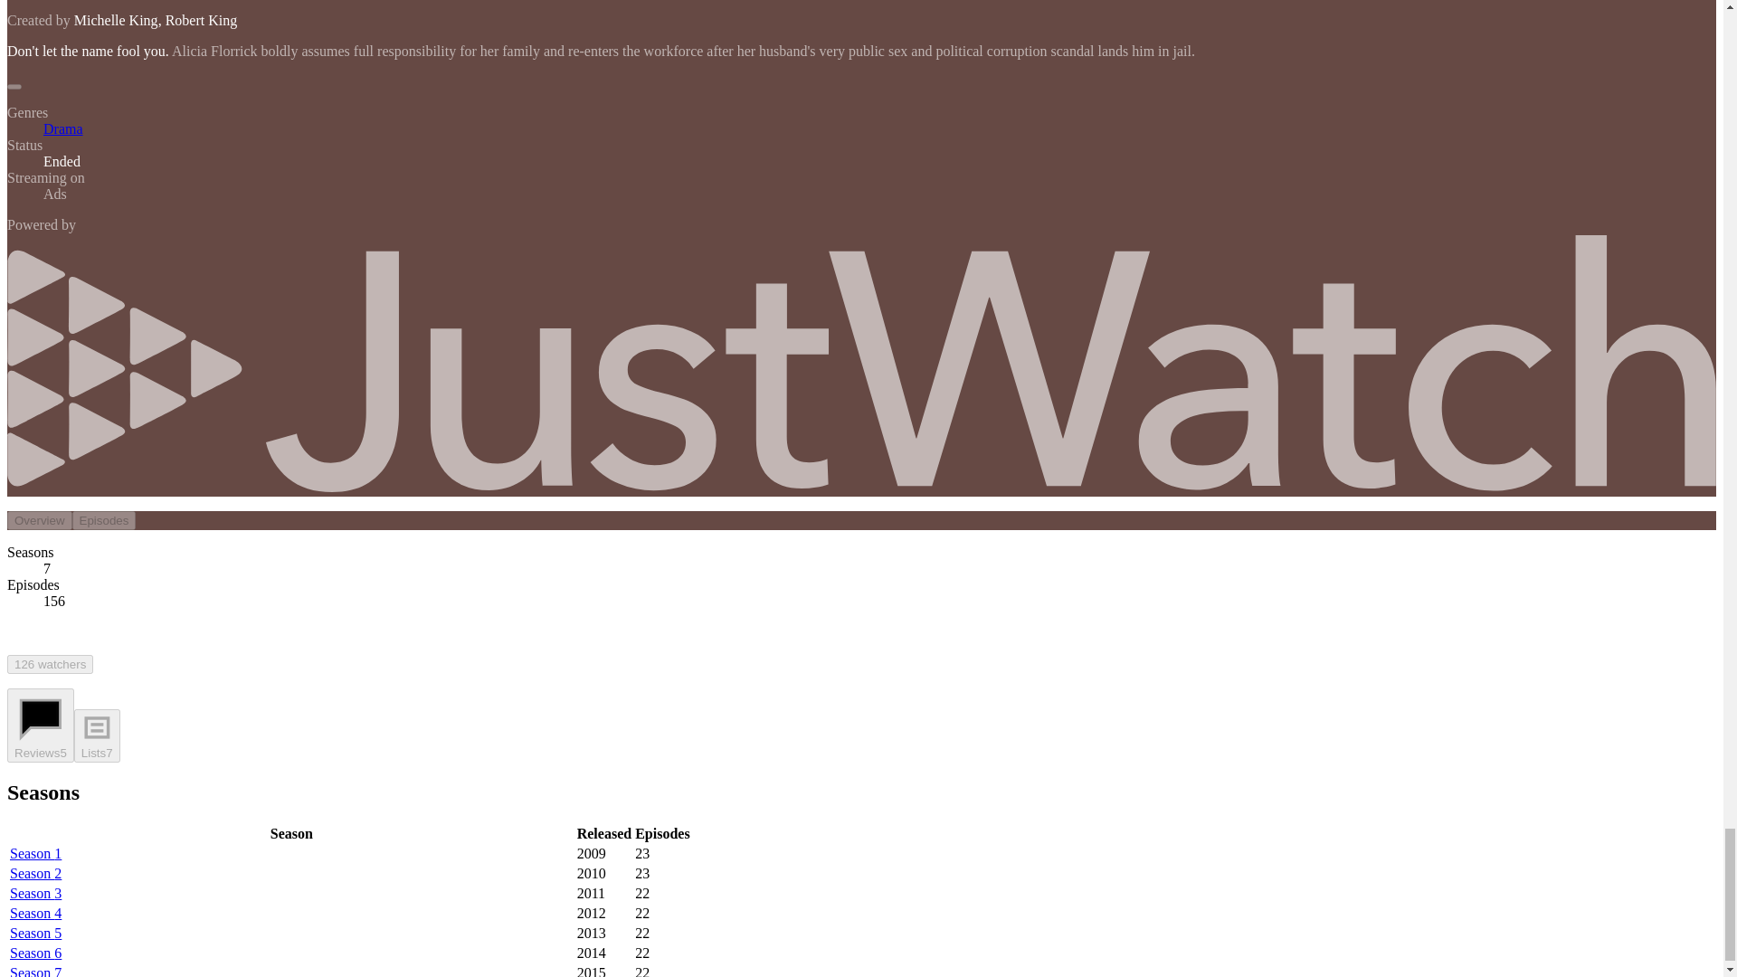  Describe the element at coordinates (35, 853) in the screenshot. I see `Season 1` at that location.